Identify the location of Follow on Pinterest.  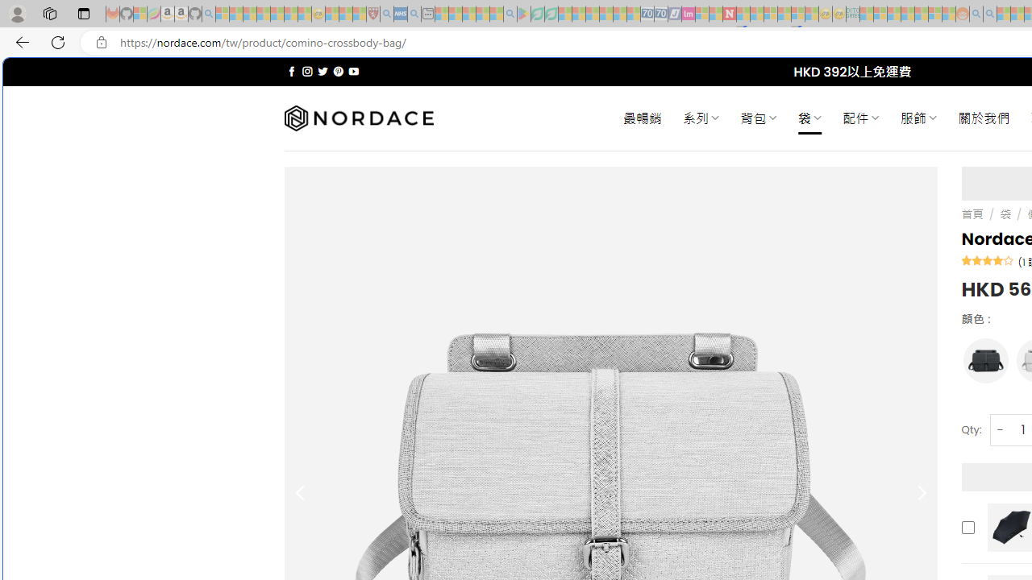
(339, 71).